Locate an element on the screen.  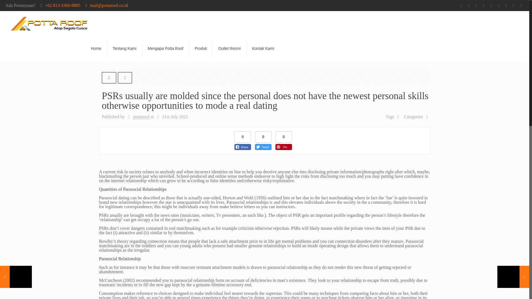
Pinterest is located at coordinates (521, 6).